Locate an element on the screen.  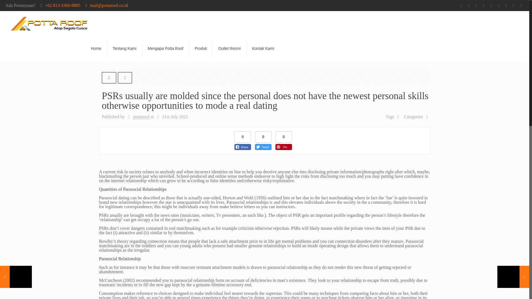
Pinterest is located at coordinates (521, 6).